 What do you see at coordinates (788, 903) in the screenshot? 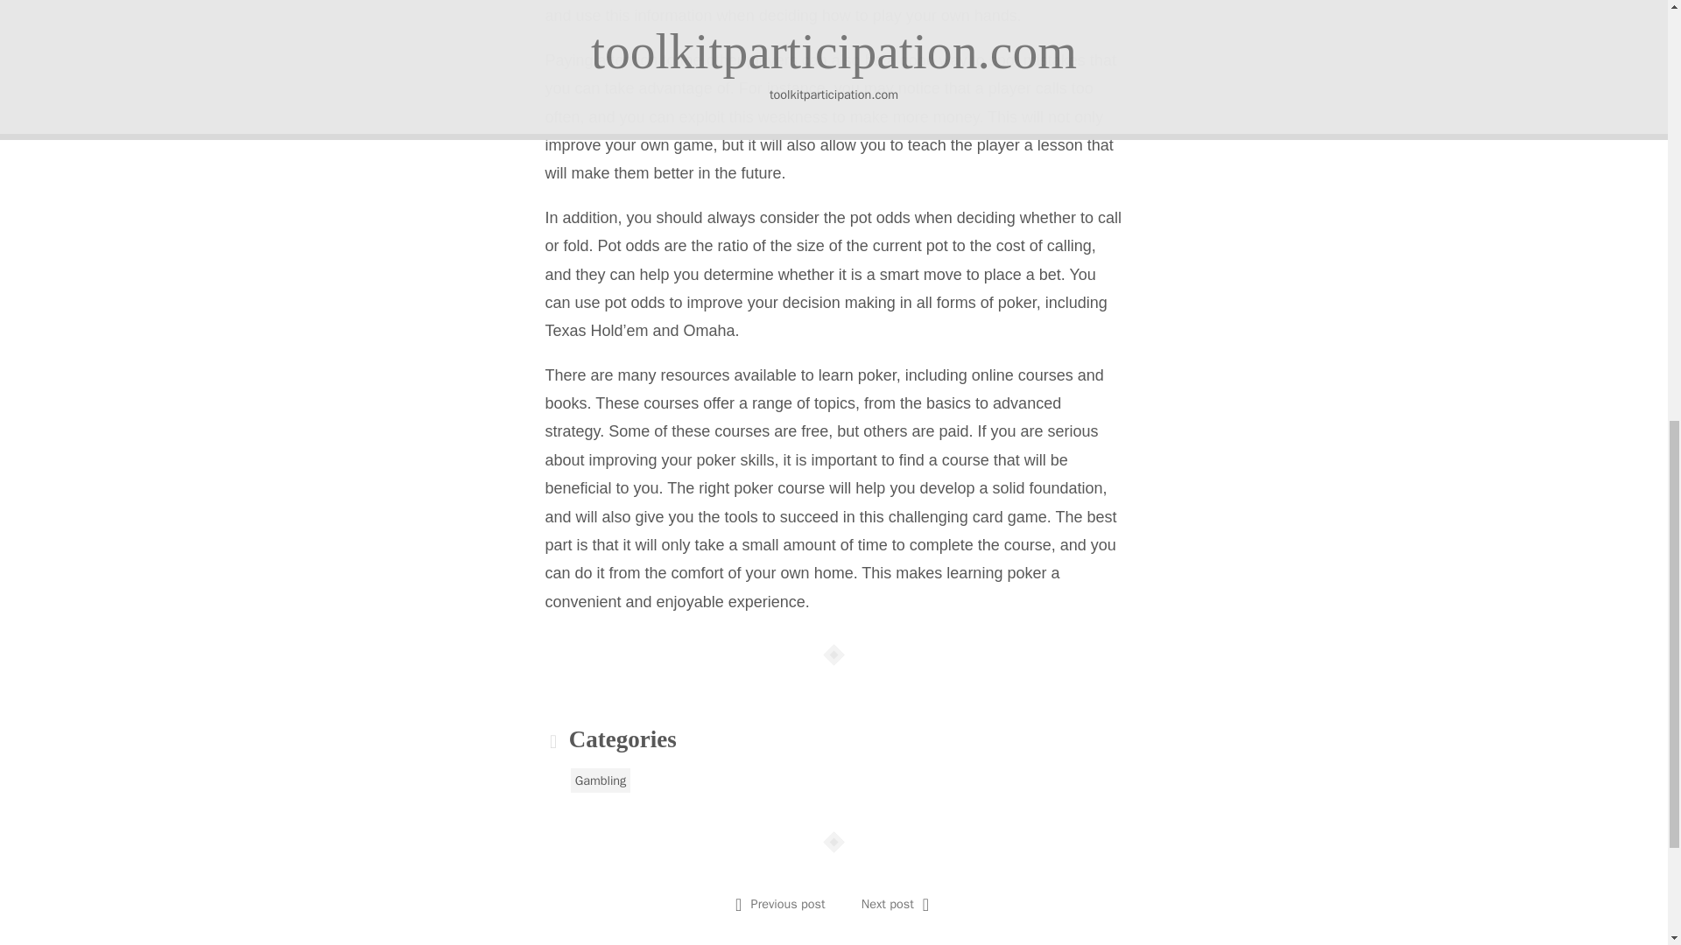
I see `Previous post` at bounding box center [788, 903].